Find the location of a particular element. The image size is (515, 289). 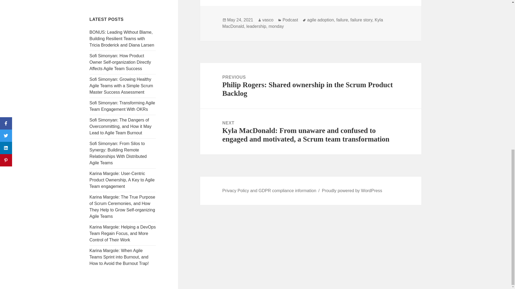

leadership is located at coordinates (256, 26).